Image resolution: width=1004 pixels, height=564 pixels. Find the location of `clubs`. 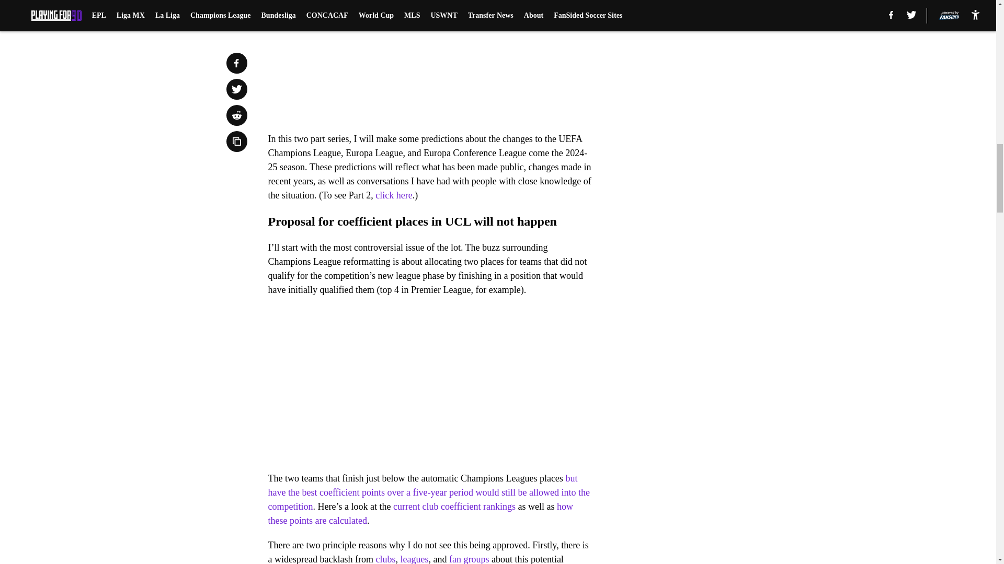

clubs is located at coordinates (385, 559).